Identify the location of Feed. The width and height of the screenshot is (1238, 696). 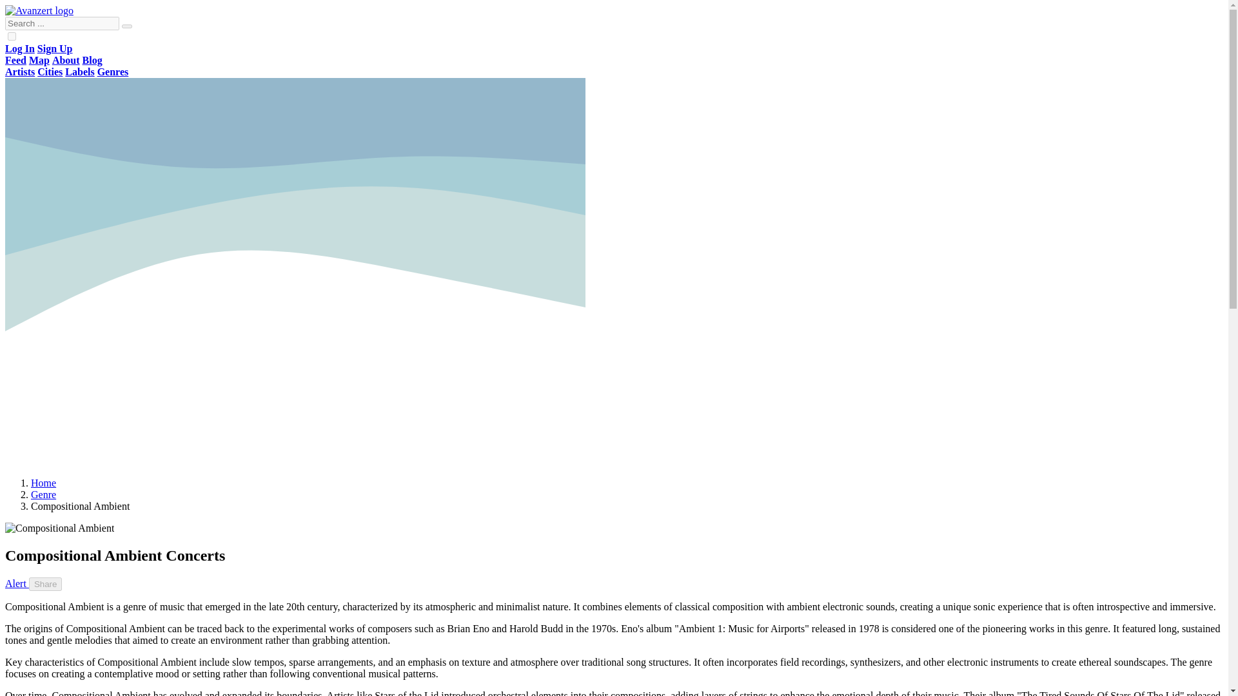
(15, 60).